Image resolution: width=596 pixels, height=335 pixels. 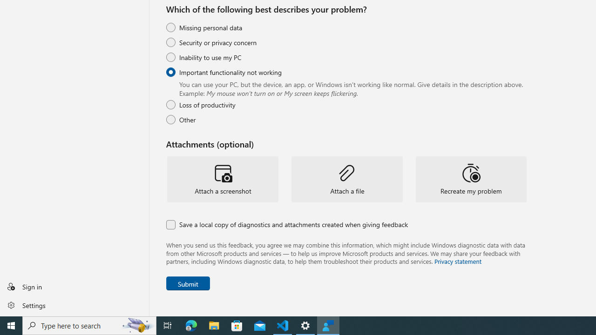 What do you see at coordinates (283, 326) in the screenshot?
I see `Visual Studio Code - 1 running window` at bounding box center [283, 326].